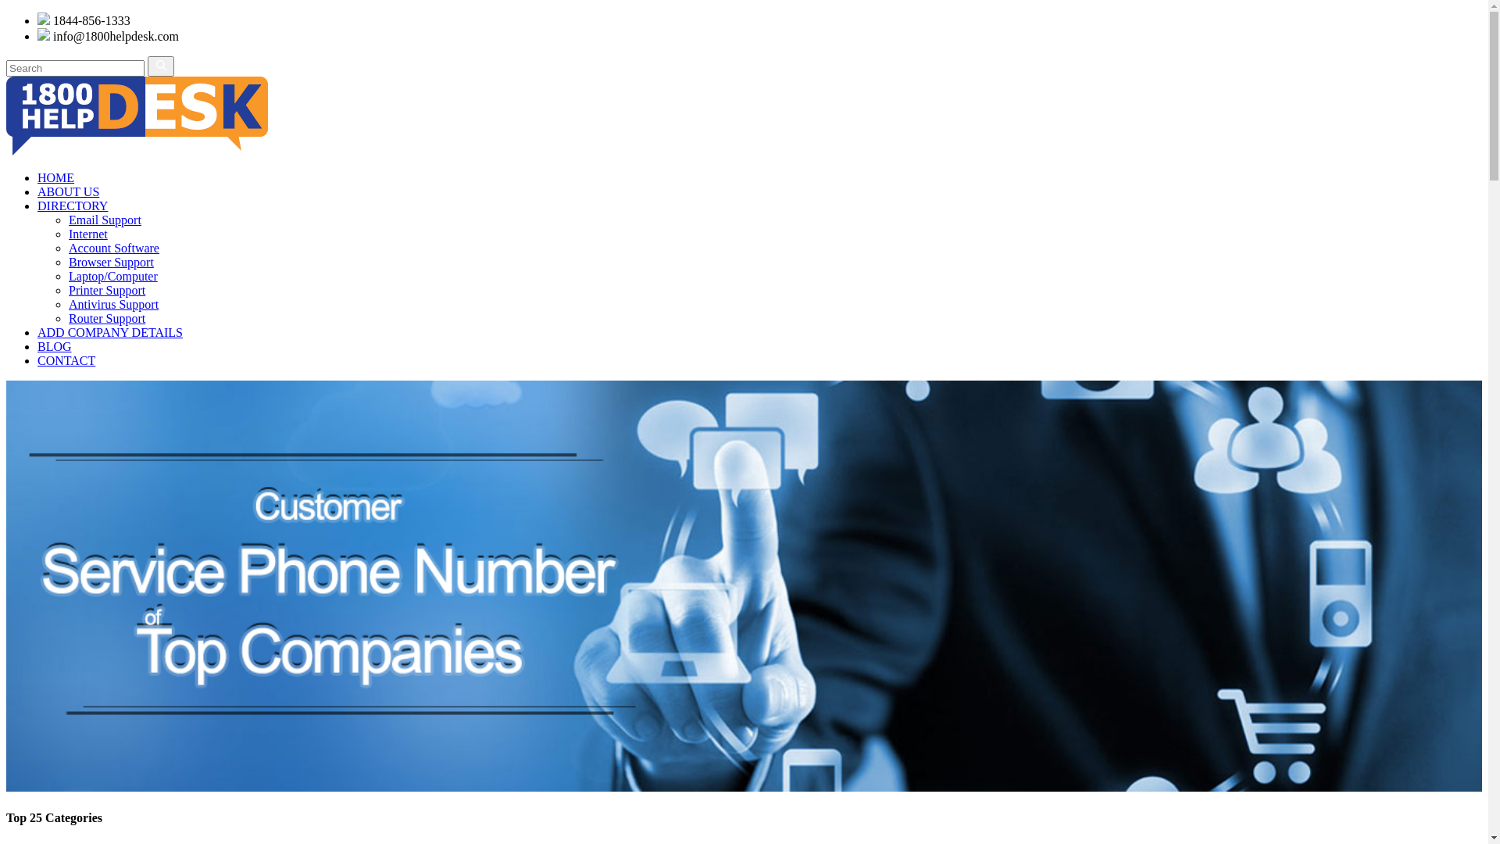  What do you see at coordinates (107, 291) in the screenshot?
I see `Printer Support` at bounding box center [107, 291].